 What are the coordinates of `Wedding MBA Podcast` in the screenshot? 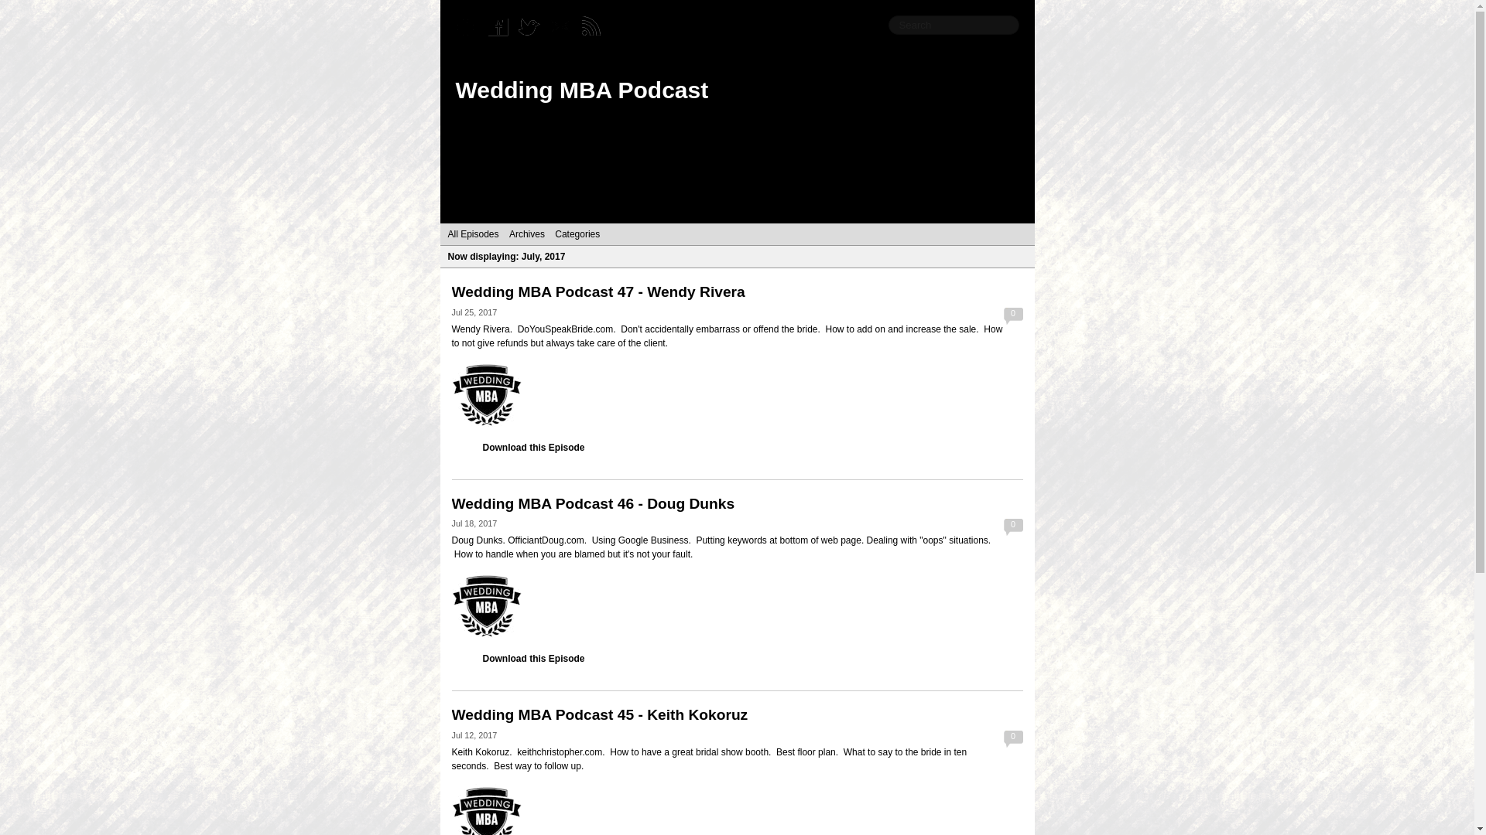 It's located at (581, 90).